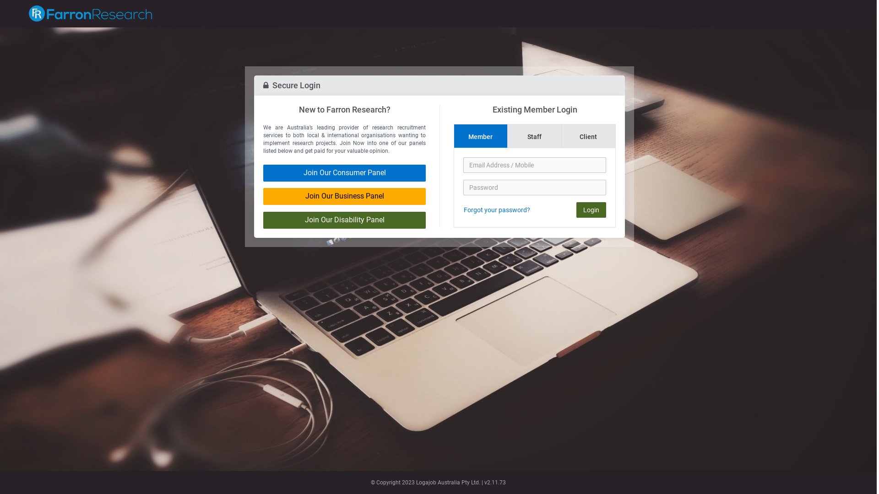 Image resolution: width=879 pixels, height=494 pixels. Describe the element at coordinates (589, 136) in the screenshot. I see `Client` at that location.